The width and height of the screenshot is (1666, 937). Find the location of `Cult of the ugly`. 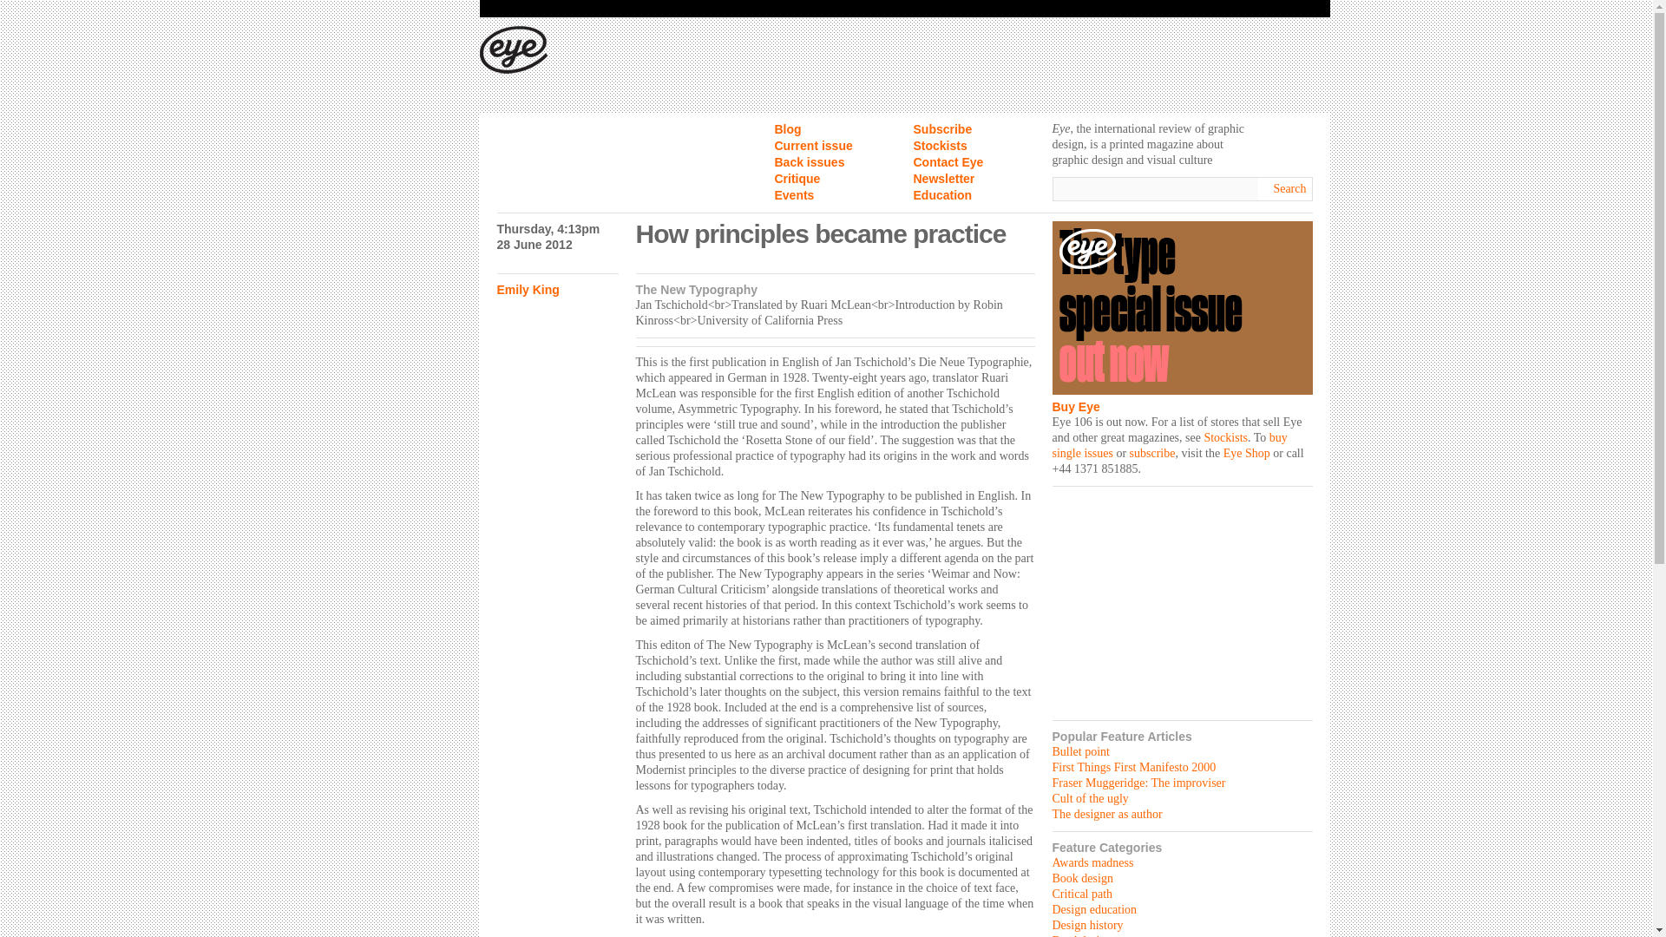

Cult of the ugly is located at coordinates (1089, 798).